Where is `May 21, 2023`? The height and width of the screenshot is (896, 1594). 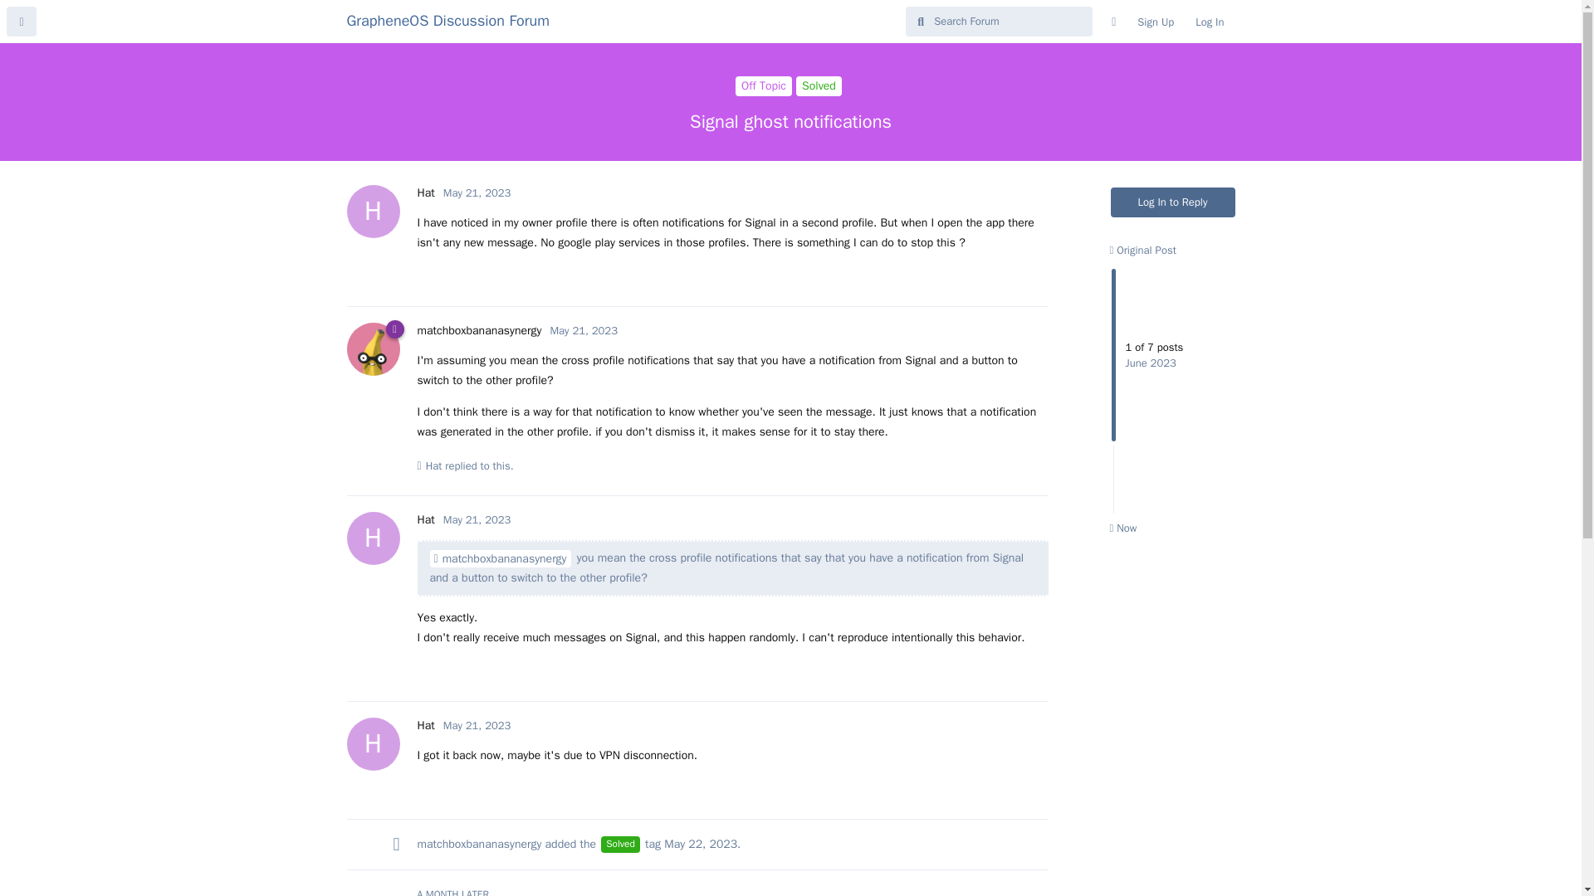 May 21, 2023 is located at coordinates (584, 330).